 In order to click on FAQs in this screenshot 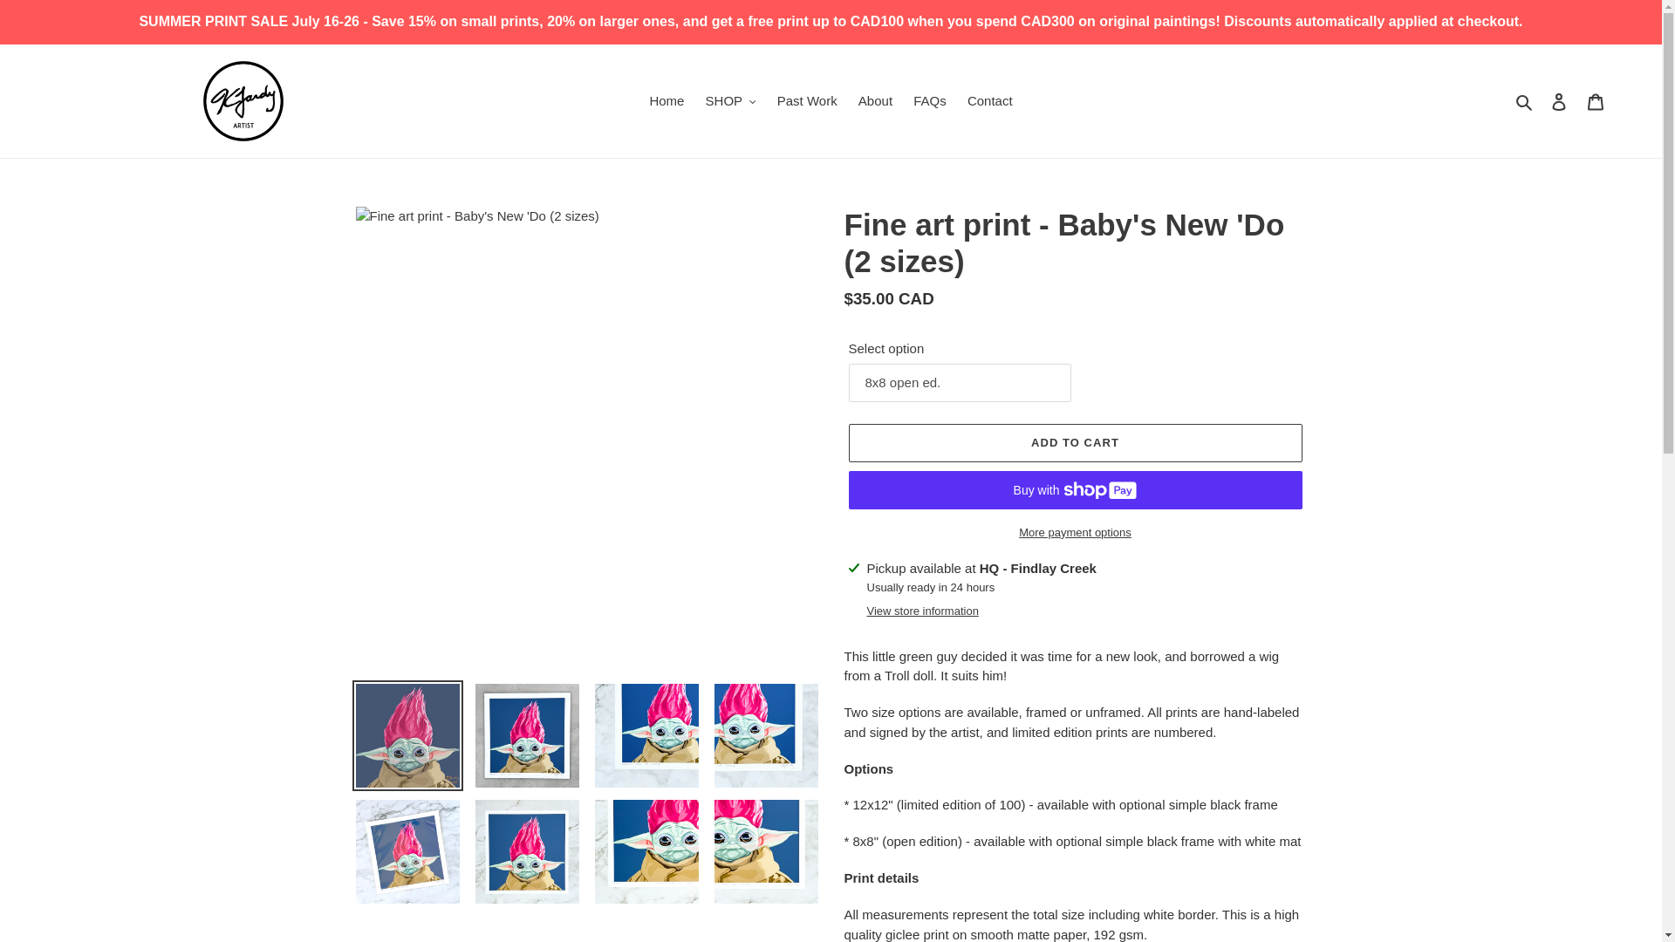, I will do `click(929, 101)`.